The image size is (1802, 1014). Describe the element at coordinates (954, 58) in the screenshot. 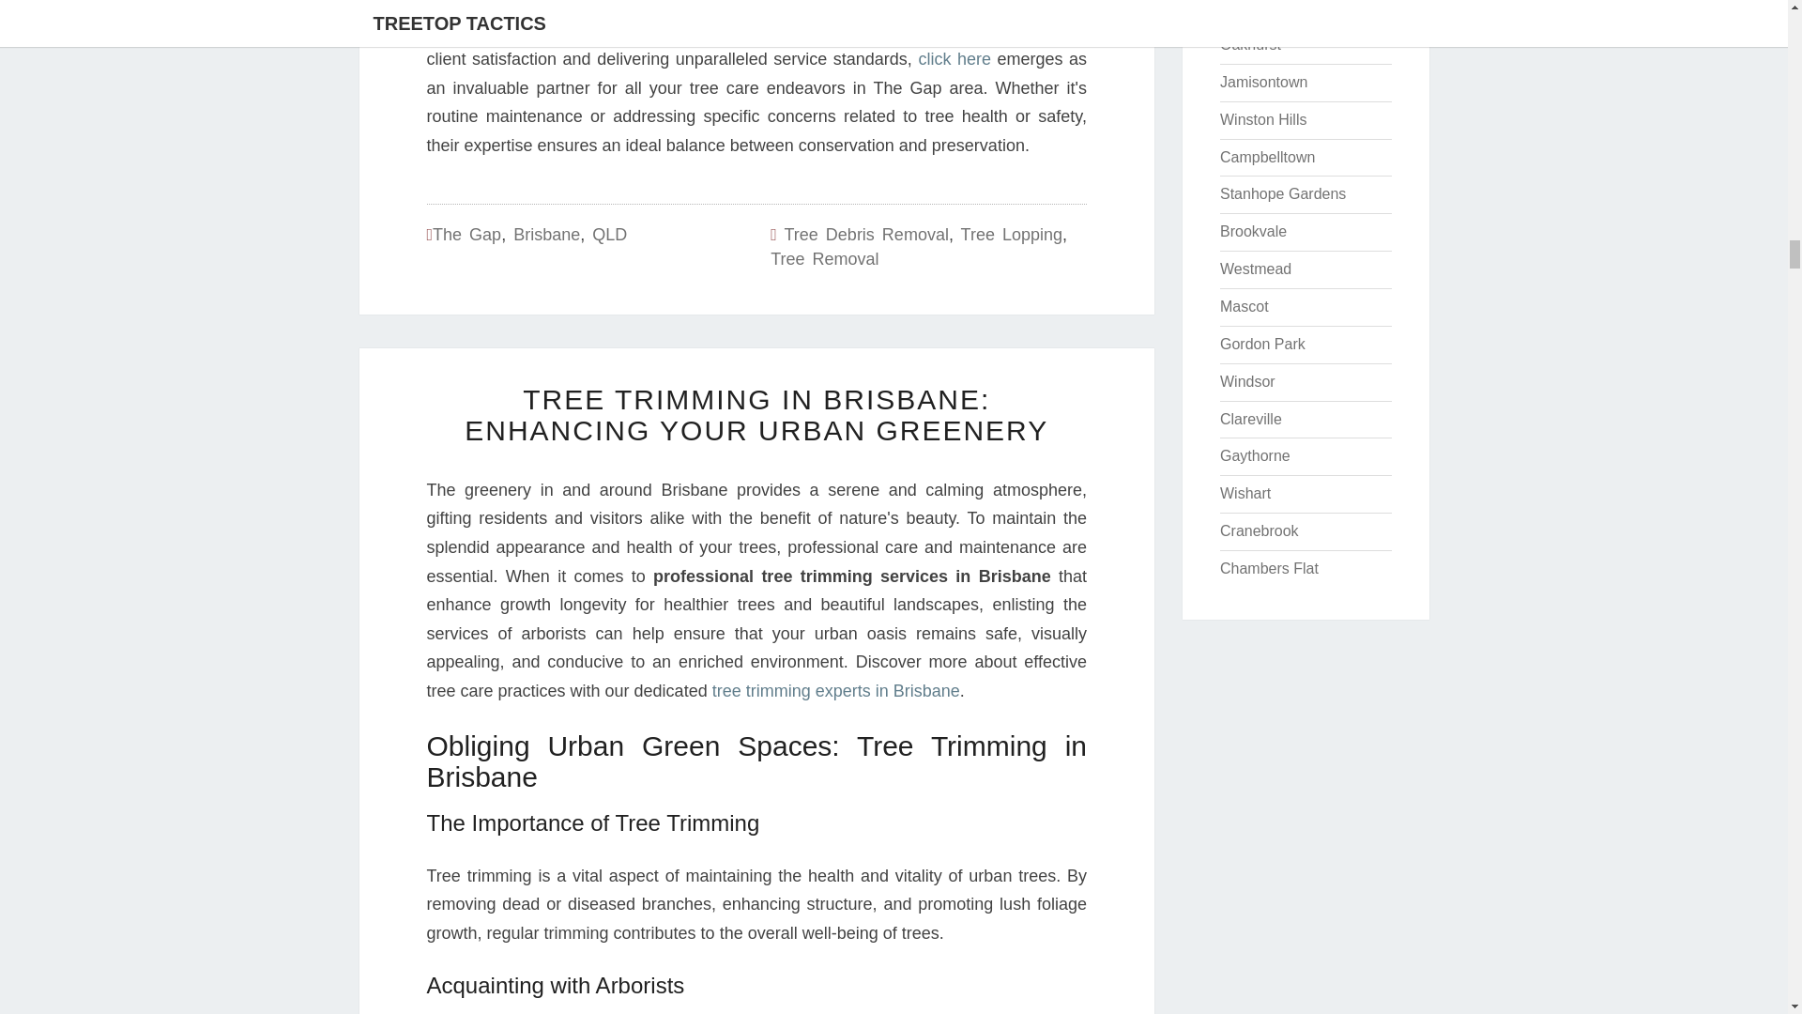

I see `click here` at that location.